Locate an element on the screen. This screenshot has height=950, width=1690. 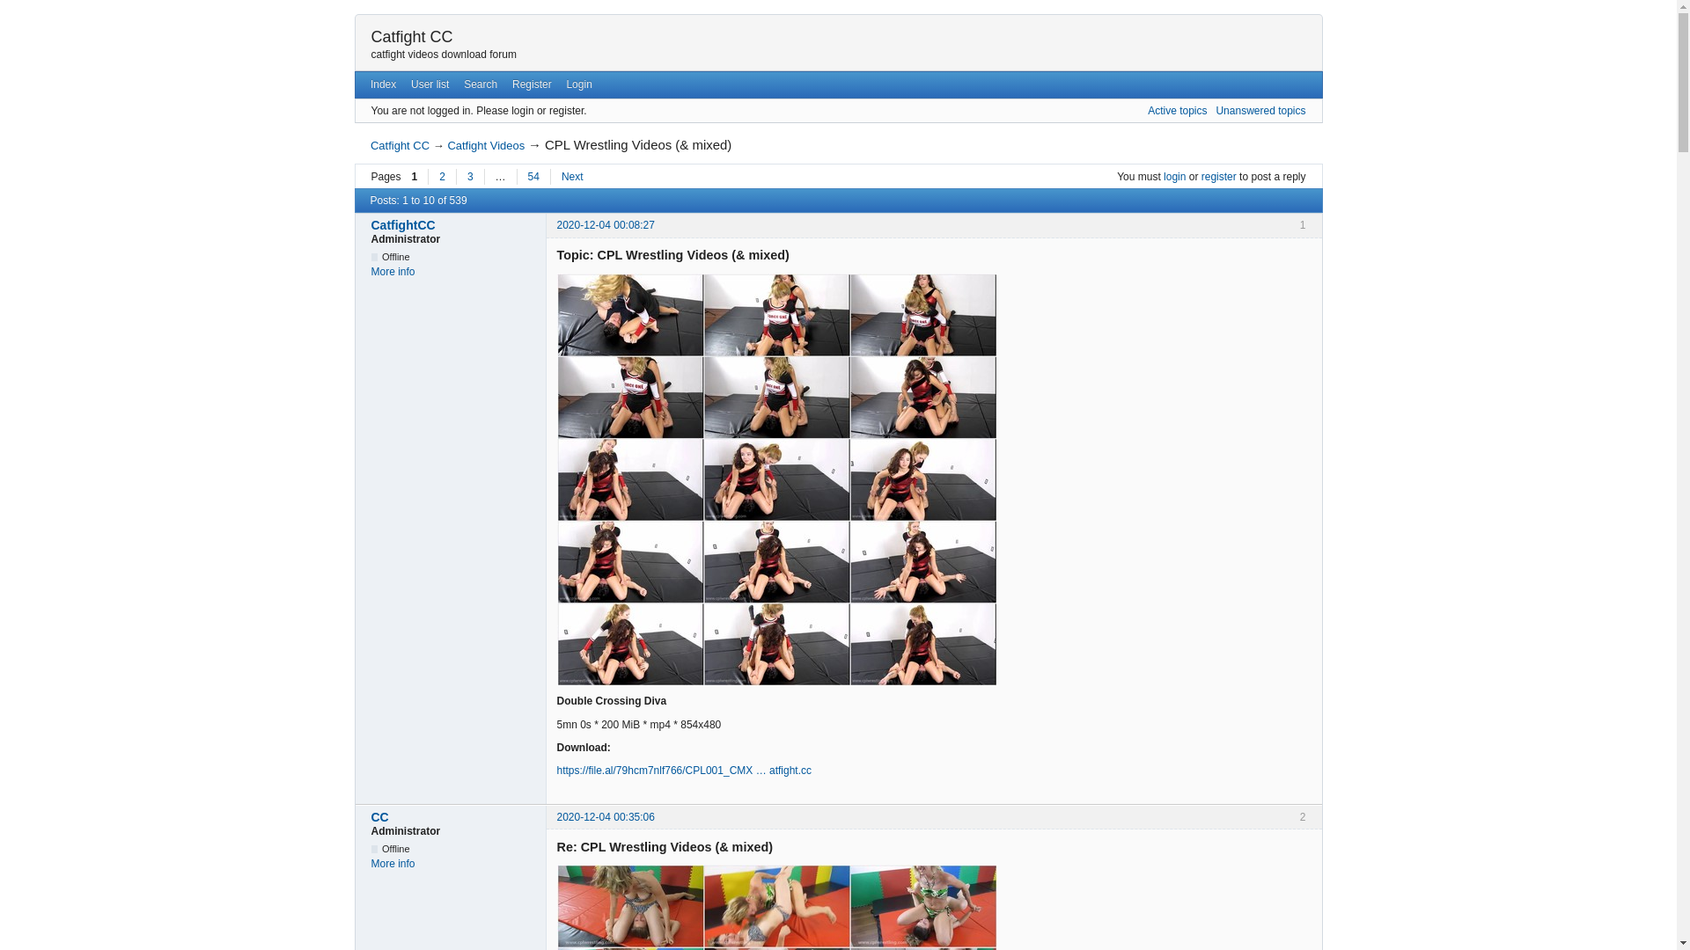
More info is located at coordinates (393, 272).